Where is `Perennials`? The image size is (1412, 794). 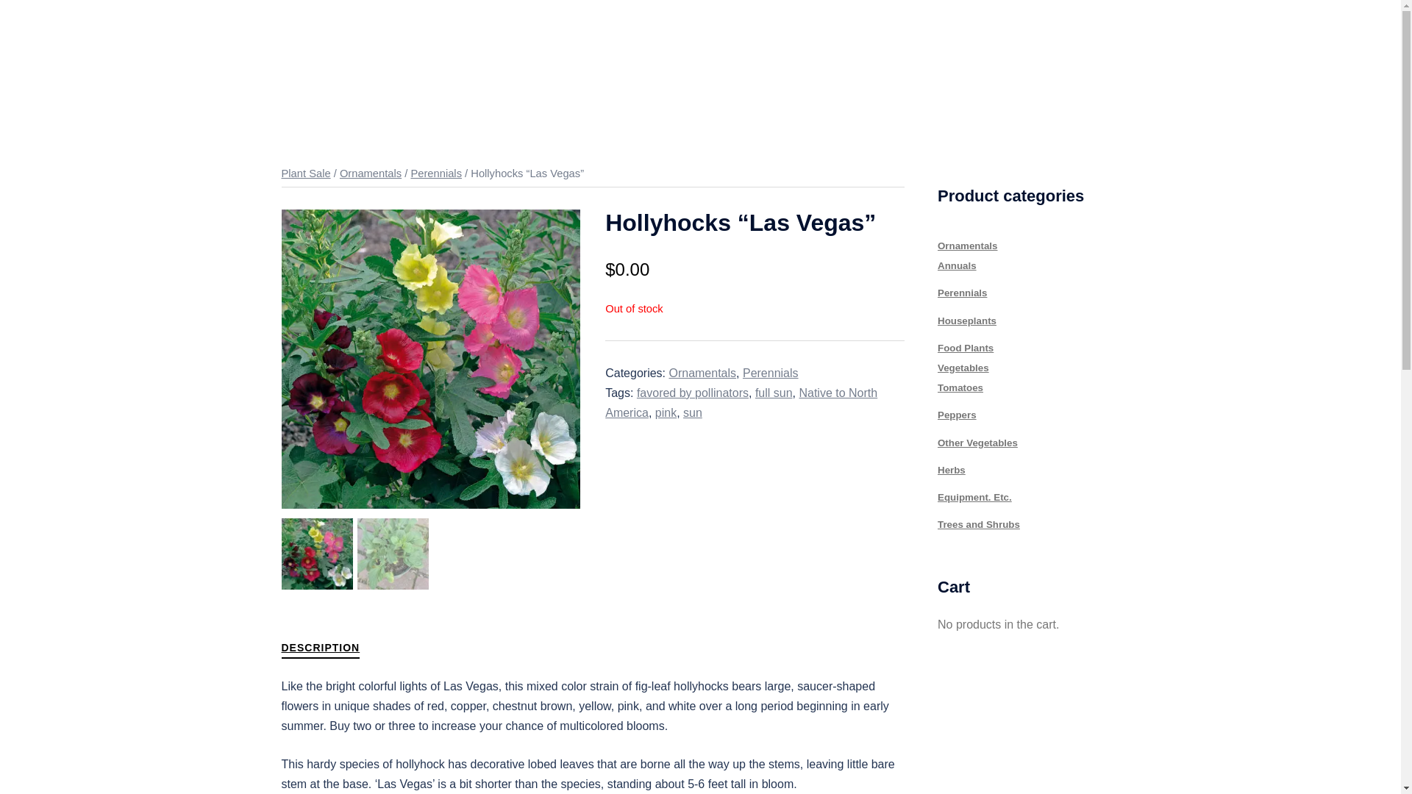
Perennials is located at coordinates (771, 373).